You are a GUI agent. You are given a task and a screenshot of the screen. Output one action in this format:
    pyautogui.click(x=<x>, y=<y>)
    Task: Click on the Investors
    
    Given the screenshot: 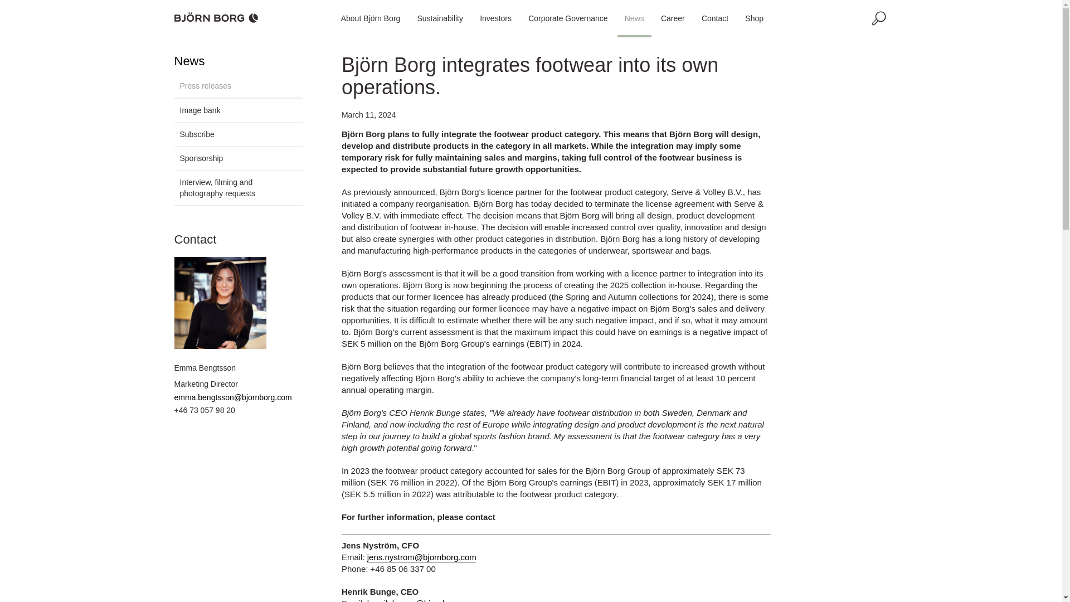 What is the action you would take?
    pyautogui.click(x=496, y=17)
    